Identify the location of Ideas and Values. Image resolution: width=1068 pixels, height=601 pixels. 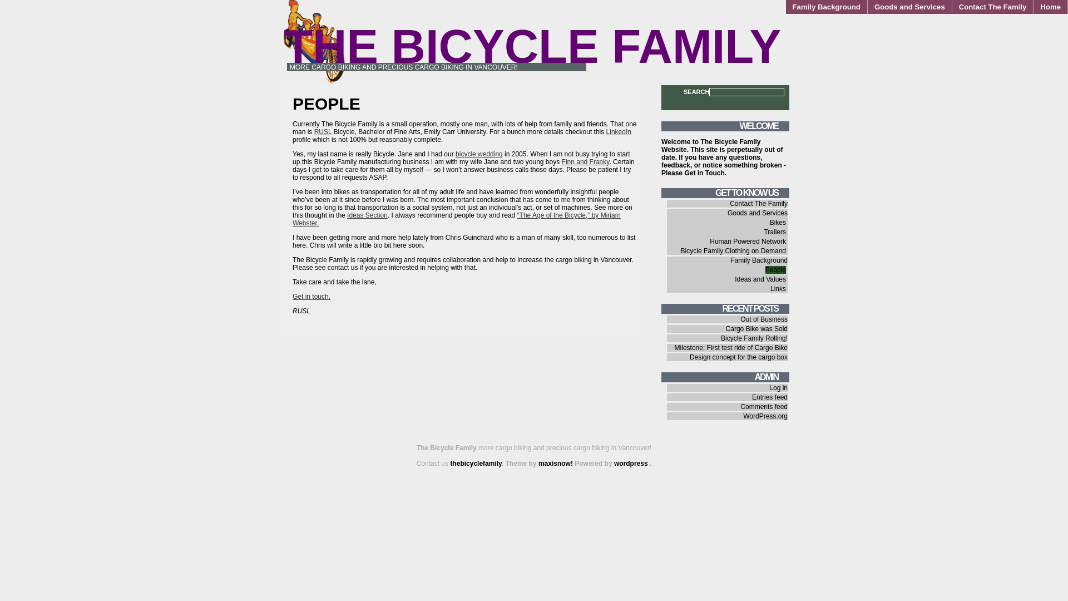
(760, 279).